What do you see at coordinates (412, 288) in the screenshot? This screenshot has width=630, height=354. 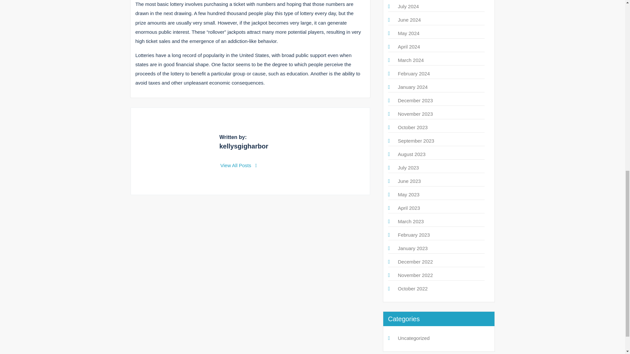 I see `October 2022` at bounding box center [412, 288].